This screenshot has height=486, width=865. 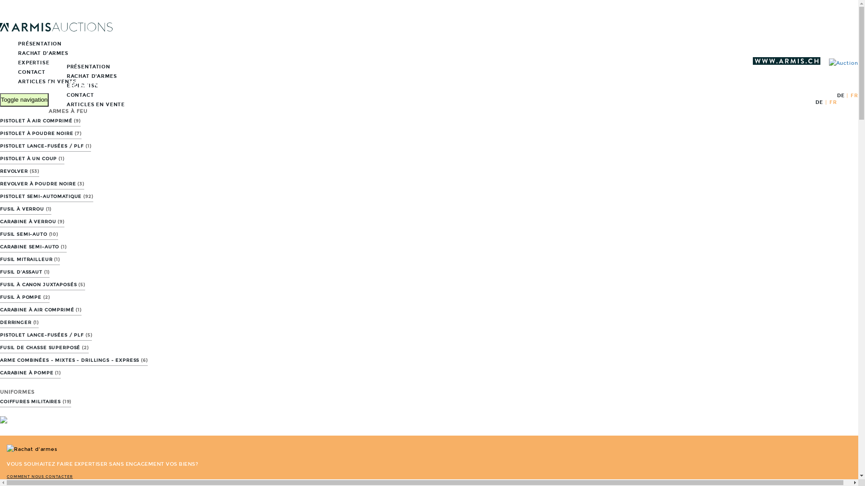 I want to click on Auction.ch, so click(x=105, y=88).